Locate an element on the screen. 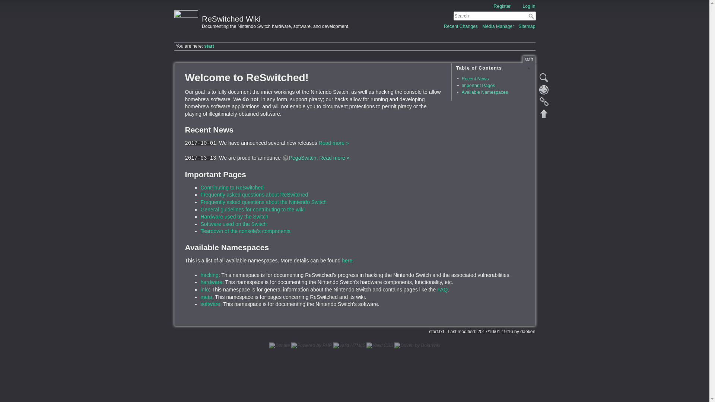 This screenshot has width=715, height=402. Media Manager is located at coordinates (498, 26).